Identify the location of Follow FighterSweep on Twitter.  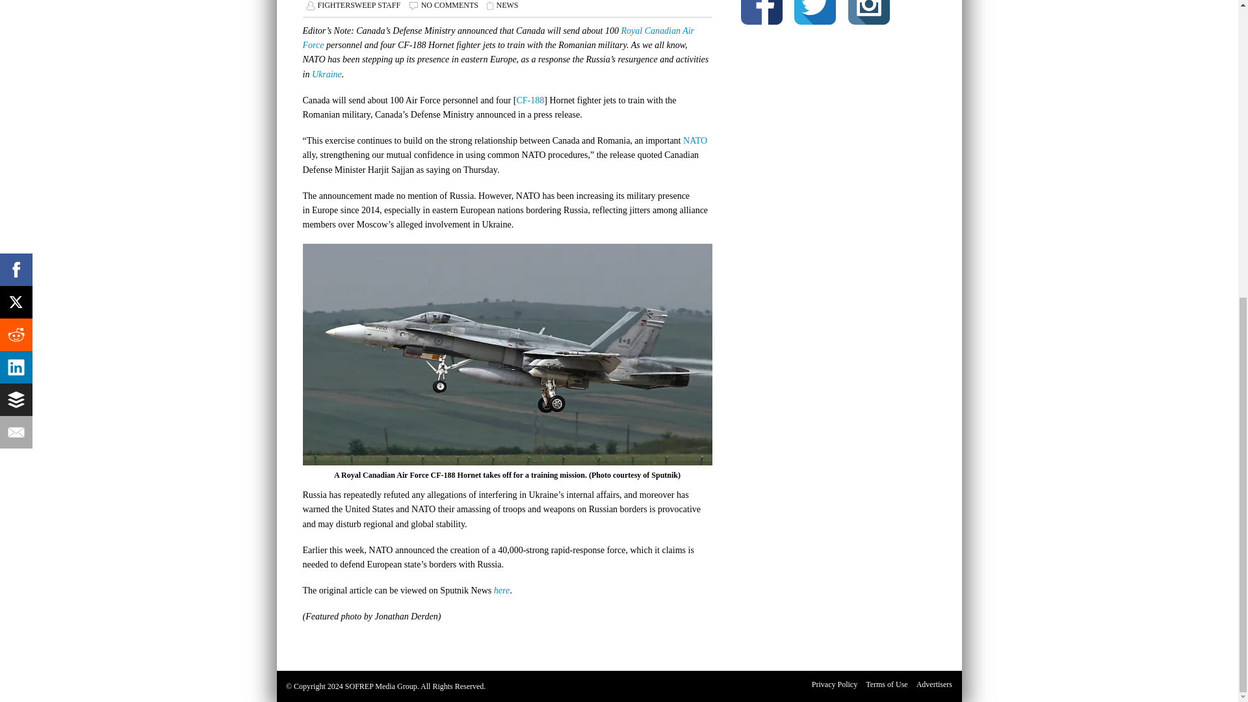
(815, 15).